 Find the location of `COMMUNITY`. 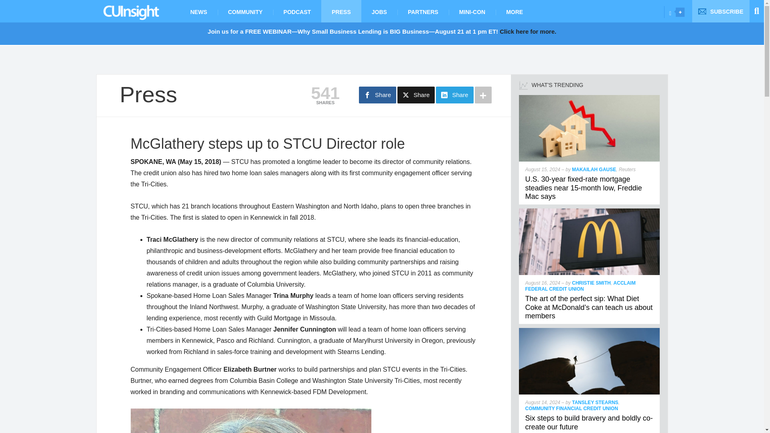

COMMUNITY is located at coordinates (245, 11).